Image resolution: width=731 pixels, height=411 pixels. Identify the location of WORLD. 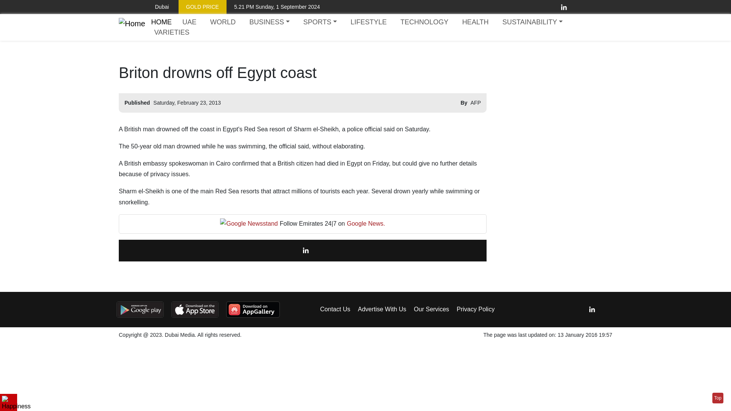
(223, 22).